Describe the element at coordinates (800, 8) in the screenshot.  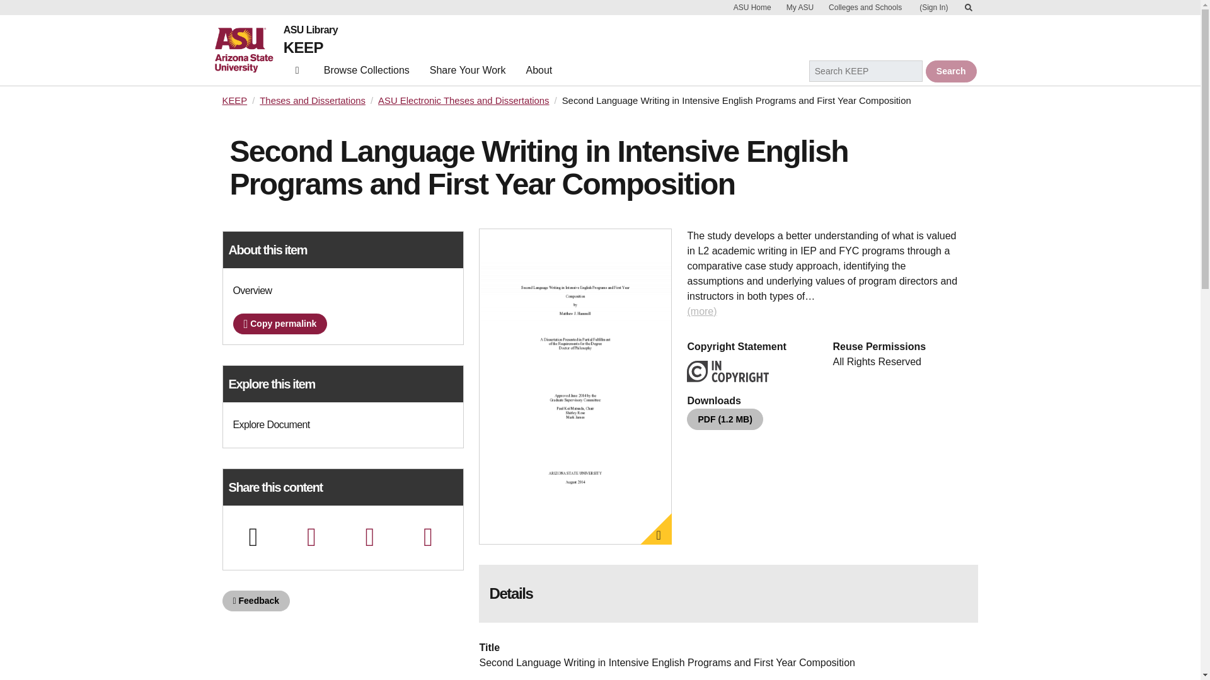
I see `My ASU` at that location.